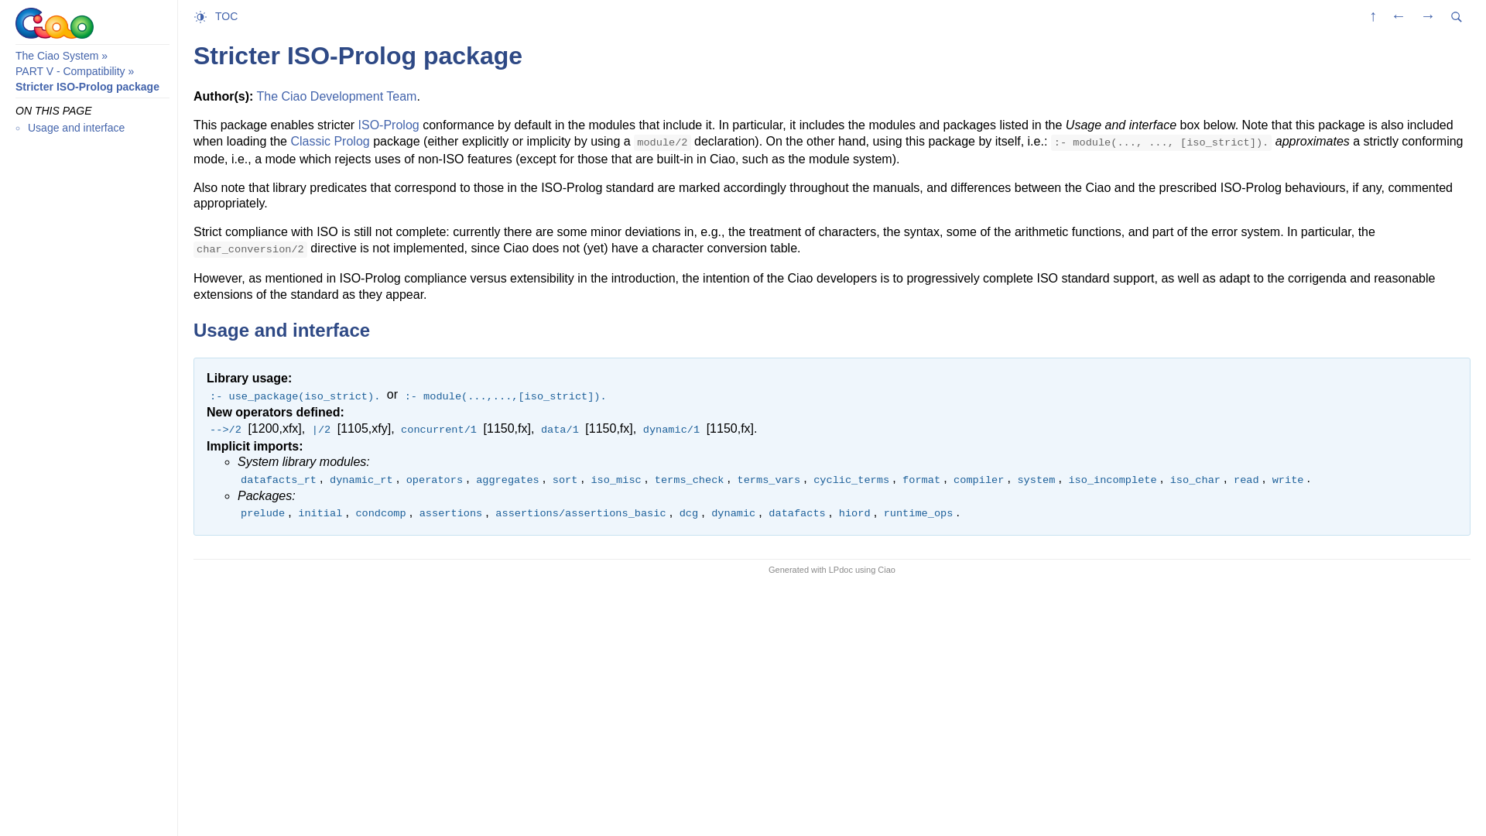 The width and height of the screenshot is (1486, 836). I want to click on Usage and interface, so click(76, 127).